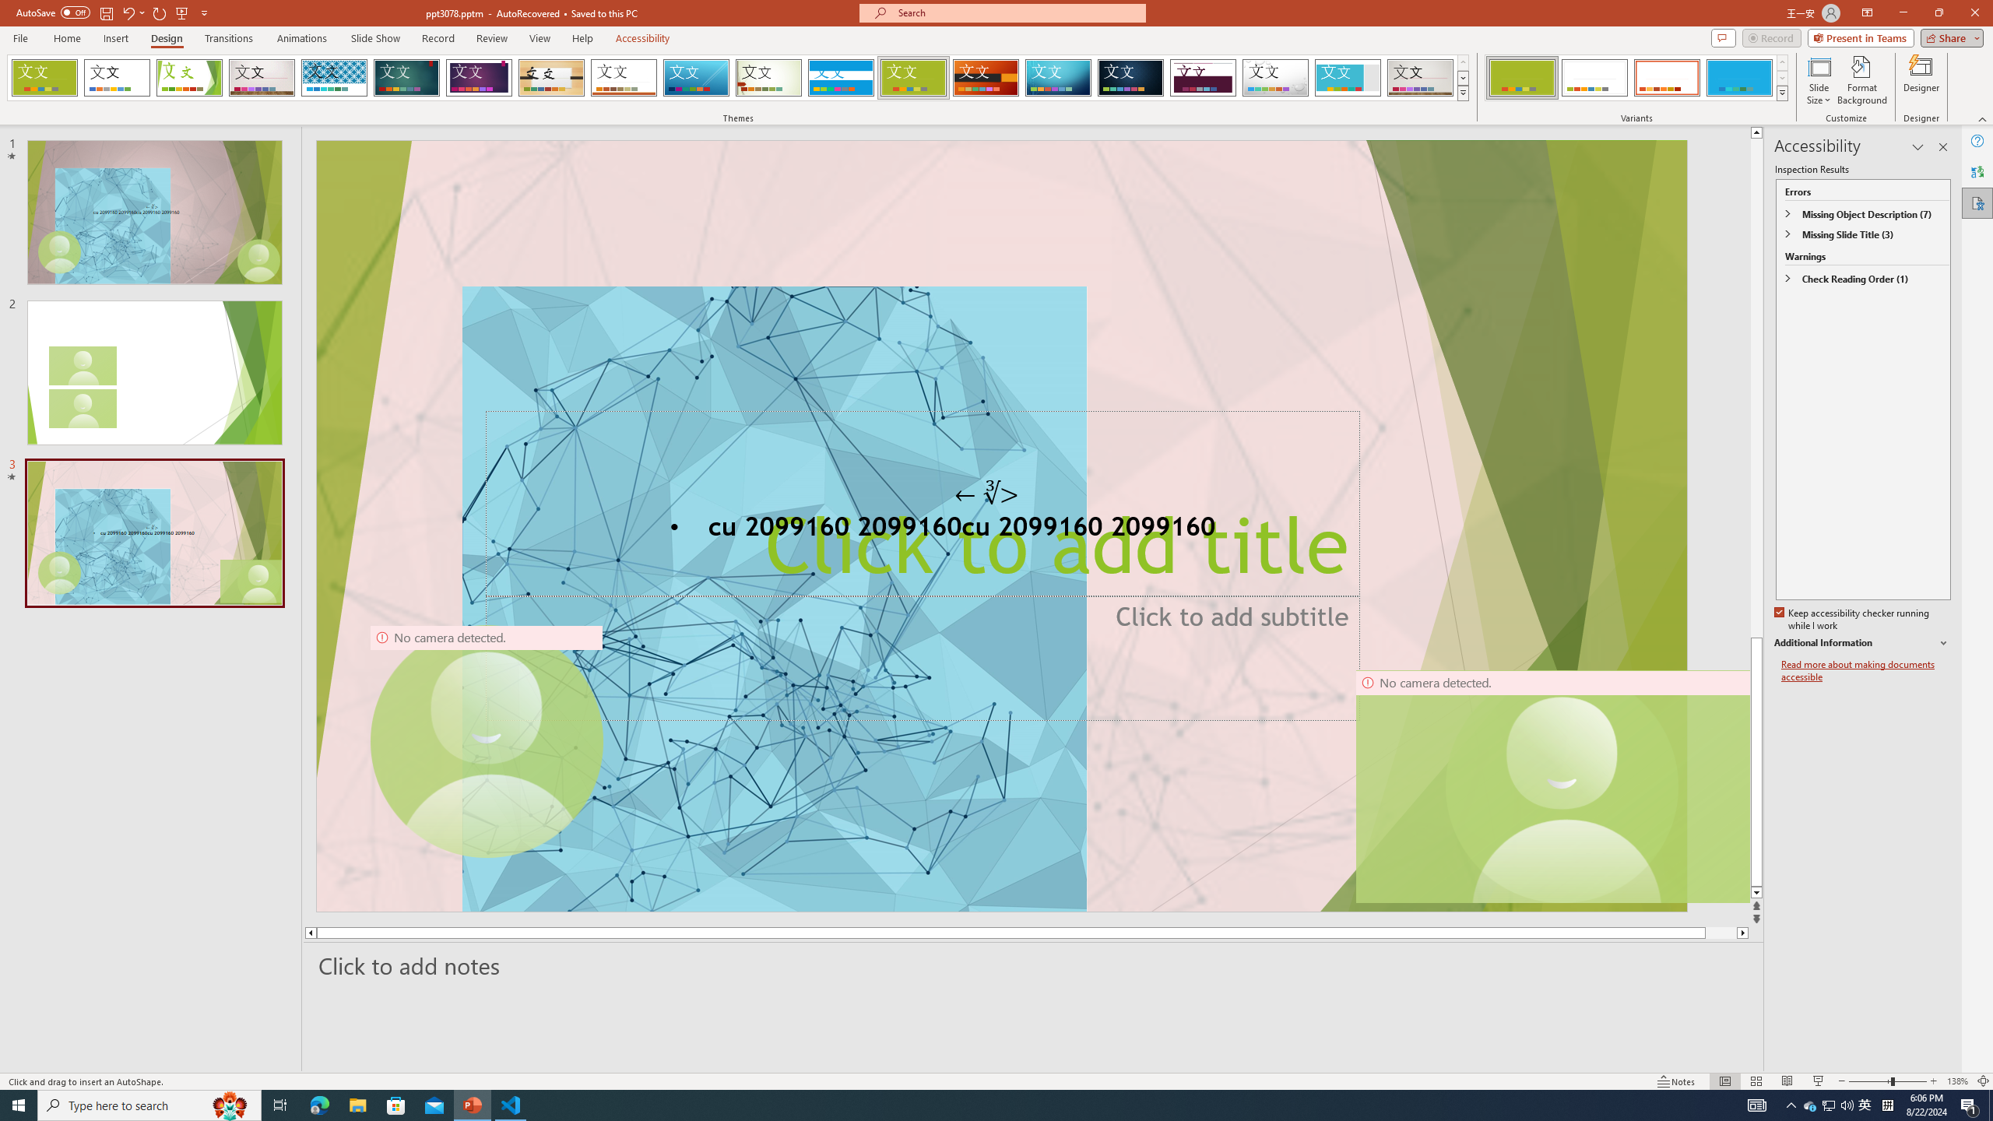  I want to click on Damask, so click(1130, 78).